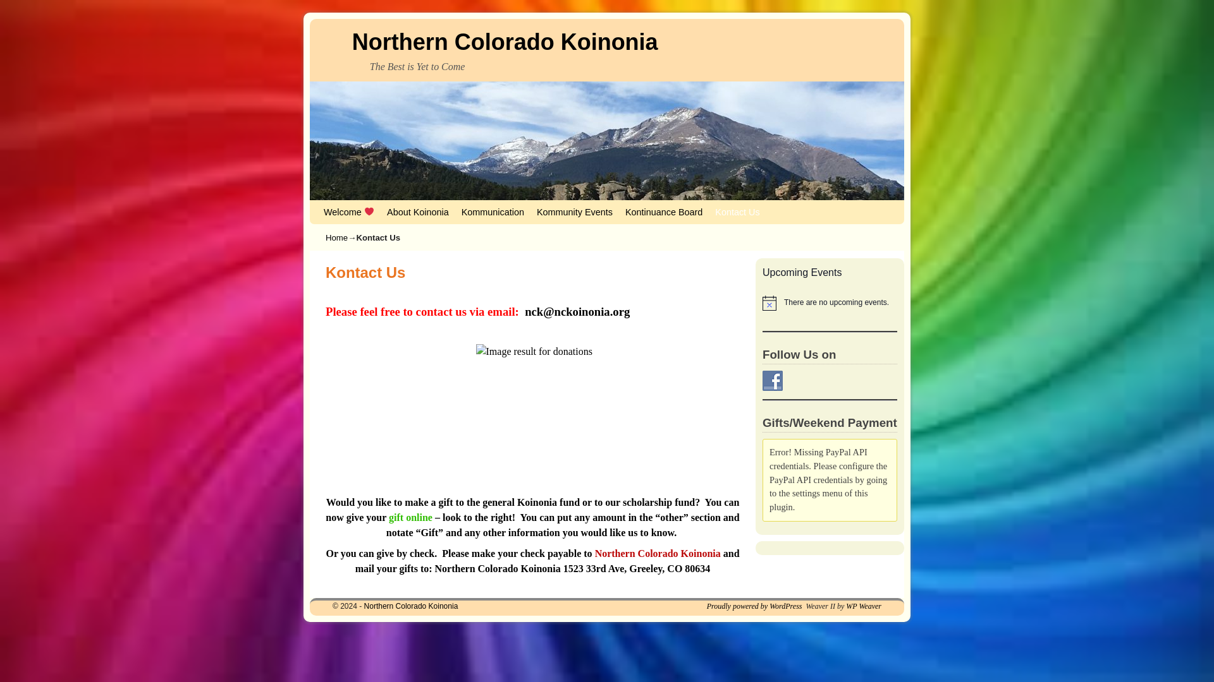  Describe the element at coordinates (418, 212) in the screenshot. I see `About Koinonia` at that location.